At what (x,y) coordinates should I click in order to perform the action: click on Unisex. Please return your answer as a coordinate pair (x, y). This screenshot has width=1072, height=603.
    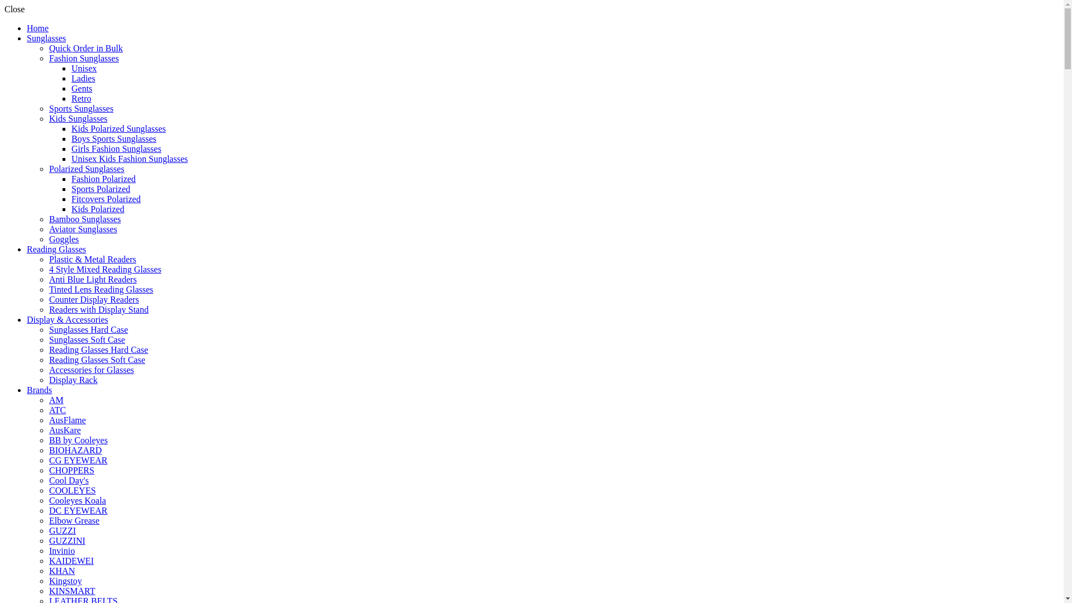
    Looking at the image, I should click on (84, 68).